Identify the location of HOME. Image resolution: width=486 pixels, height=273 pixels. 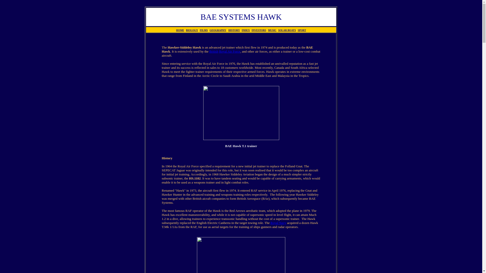
(180, 30).